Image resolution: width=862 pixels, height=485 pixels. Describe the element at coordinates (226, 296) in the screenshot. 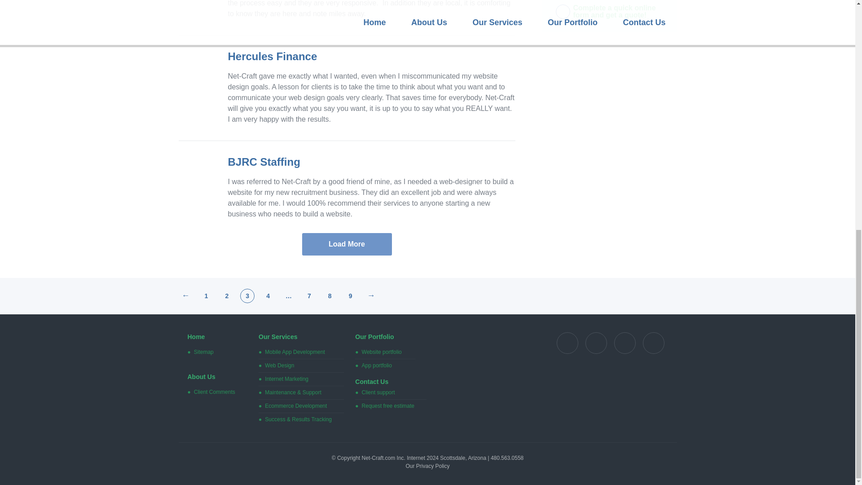

I see `2` at that location.